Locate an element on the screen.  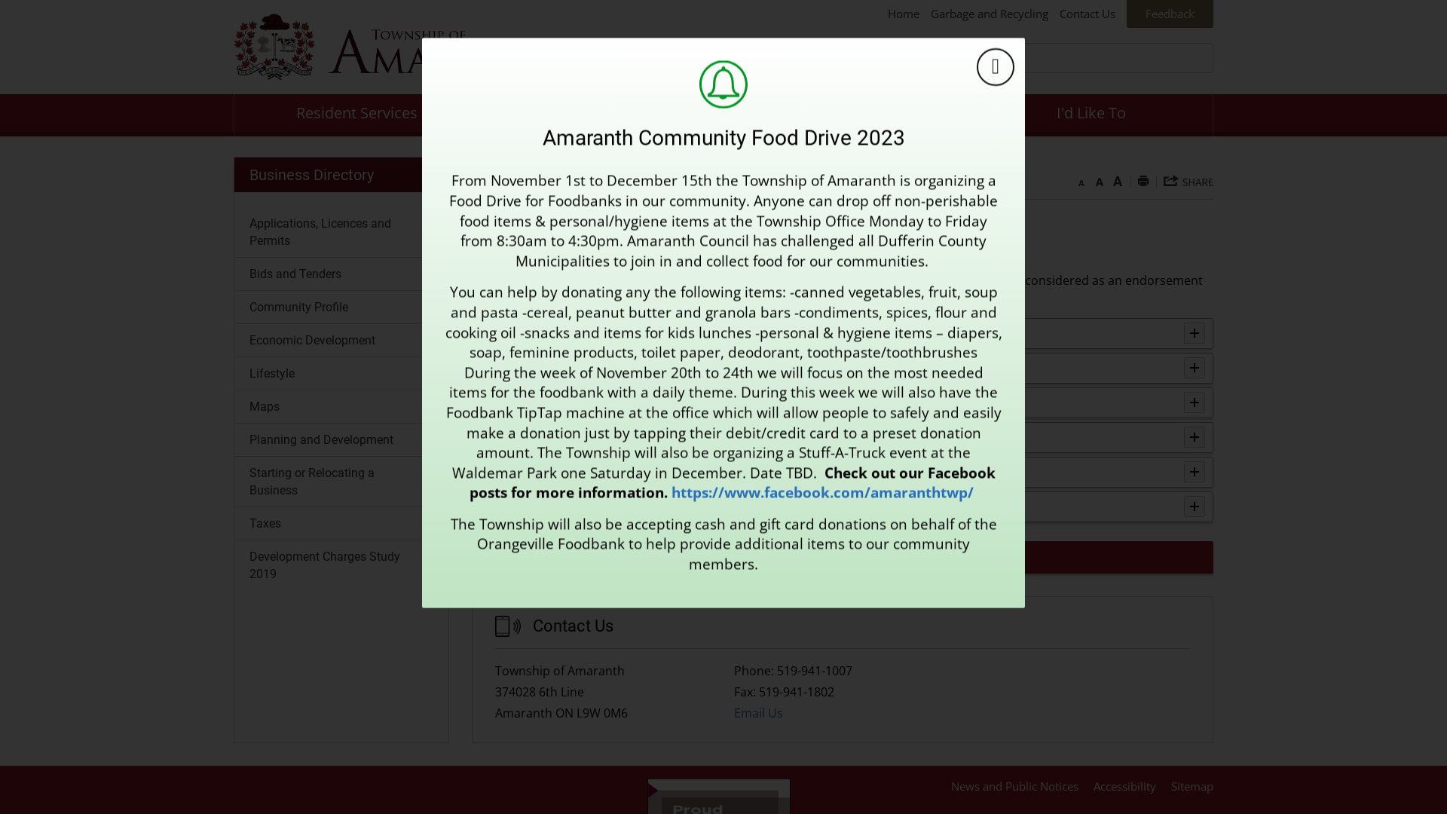
 Automotive is located at coordinates (514, 402).